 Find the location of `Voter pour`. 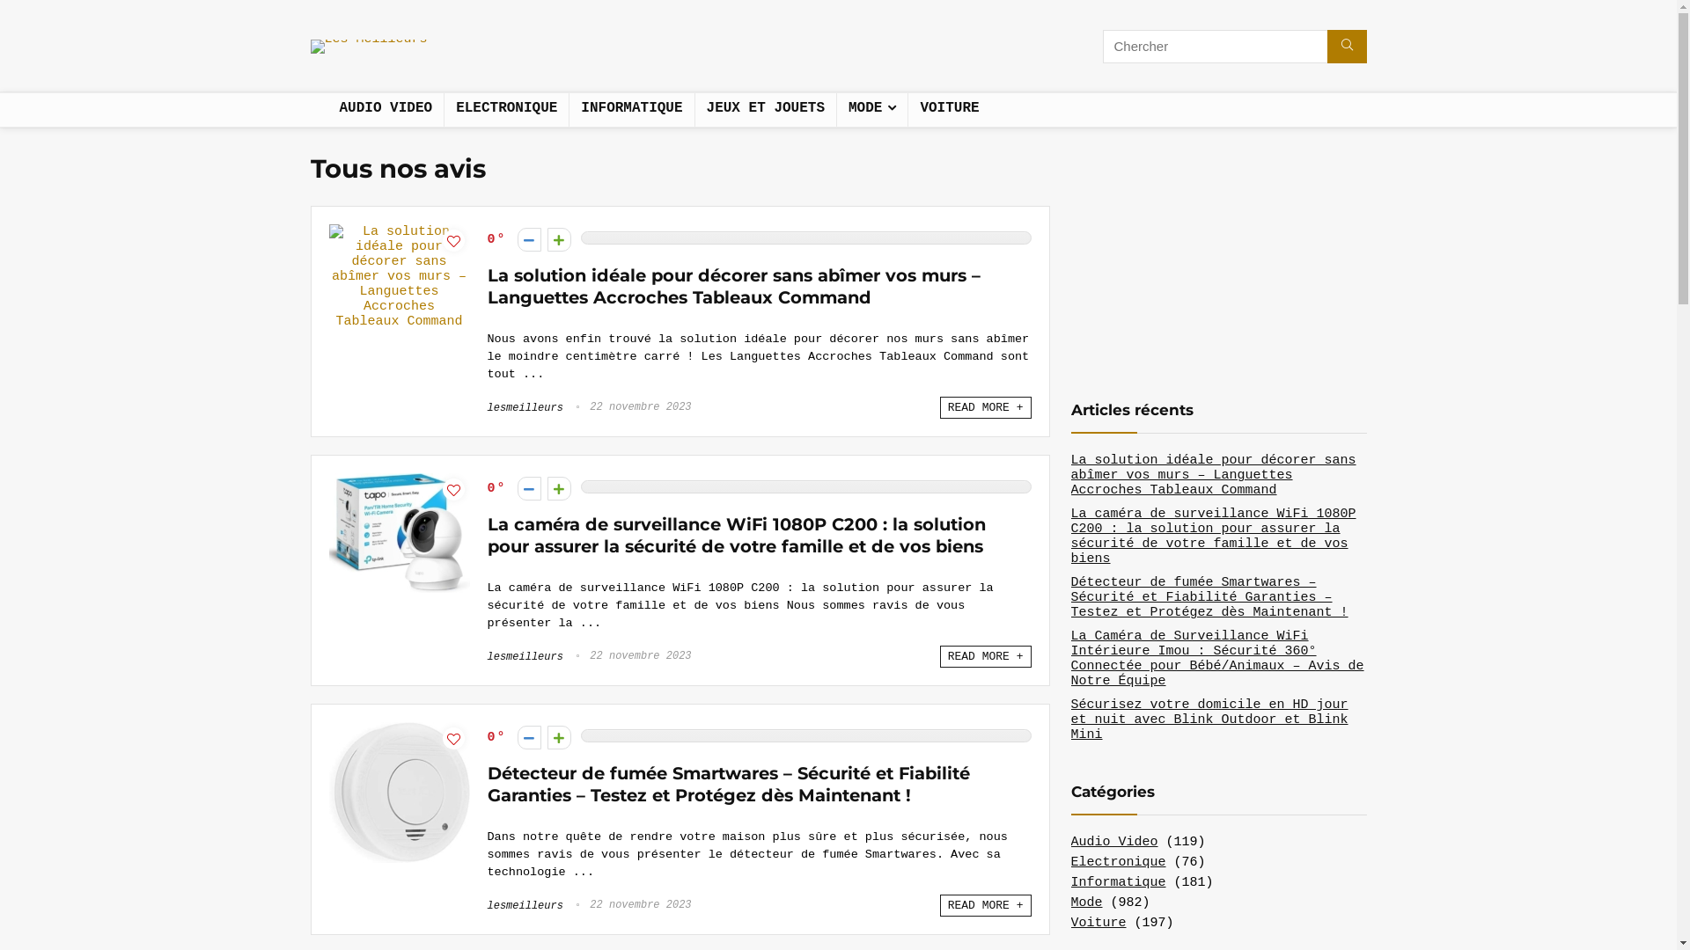

Voter pour is located at coordinates (560, 737).